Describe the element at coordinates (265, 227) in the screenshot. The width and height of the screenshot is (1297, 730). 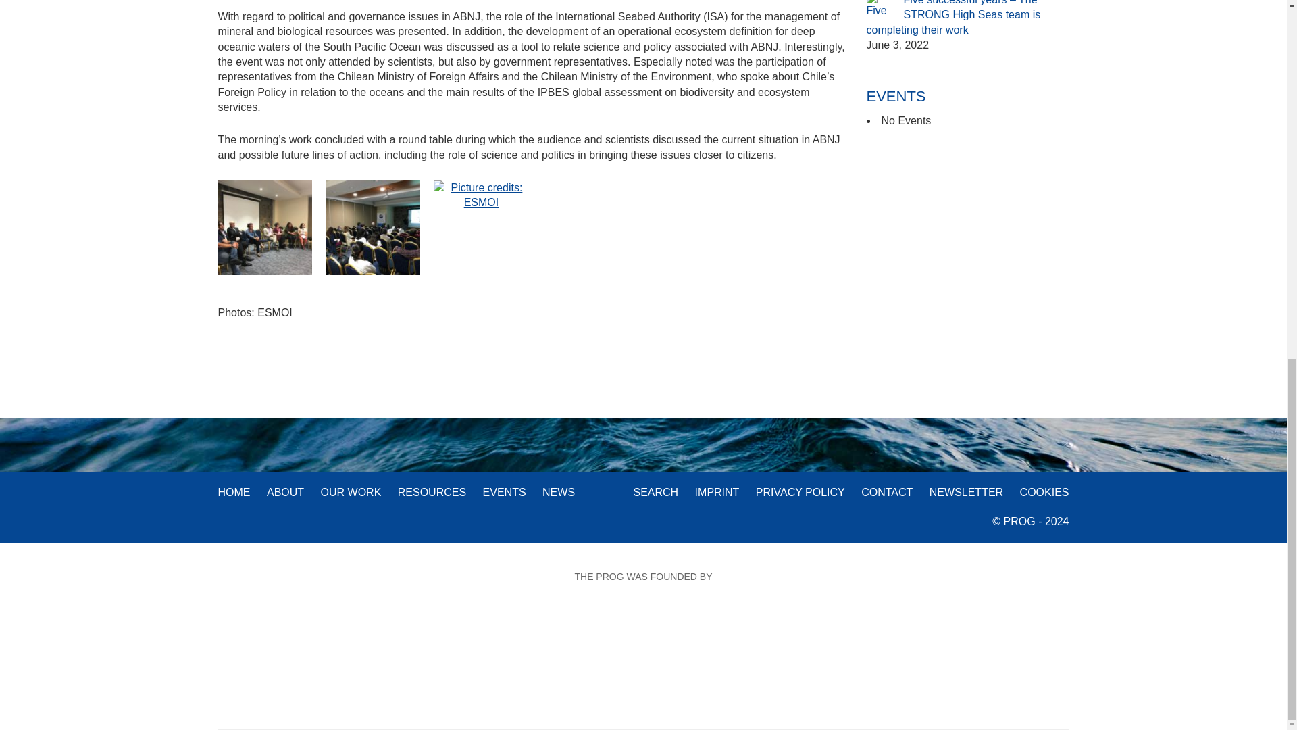
I see `Picture credits: ESMOI` at that location.